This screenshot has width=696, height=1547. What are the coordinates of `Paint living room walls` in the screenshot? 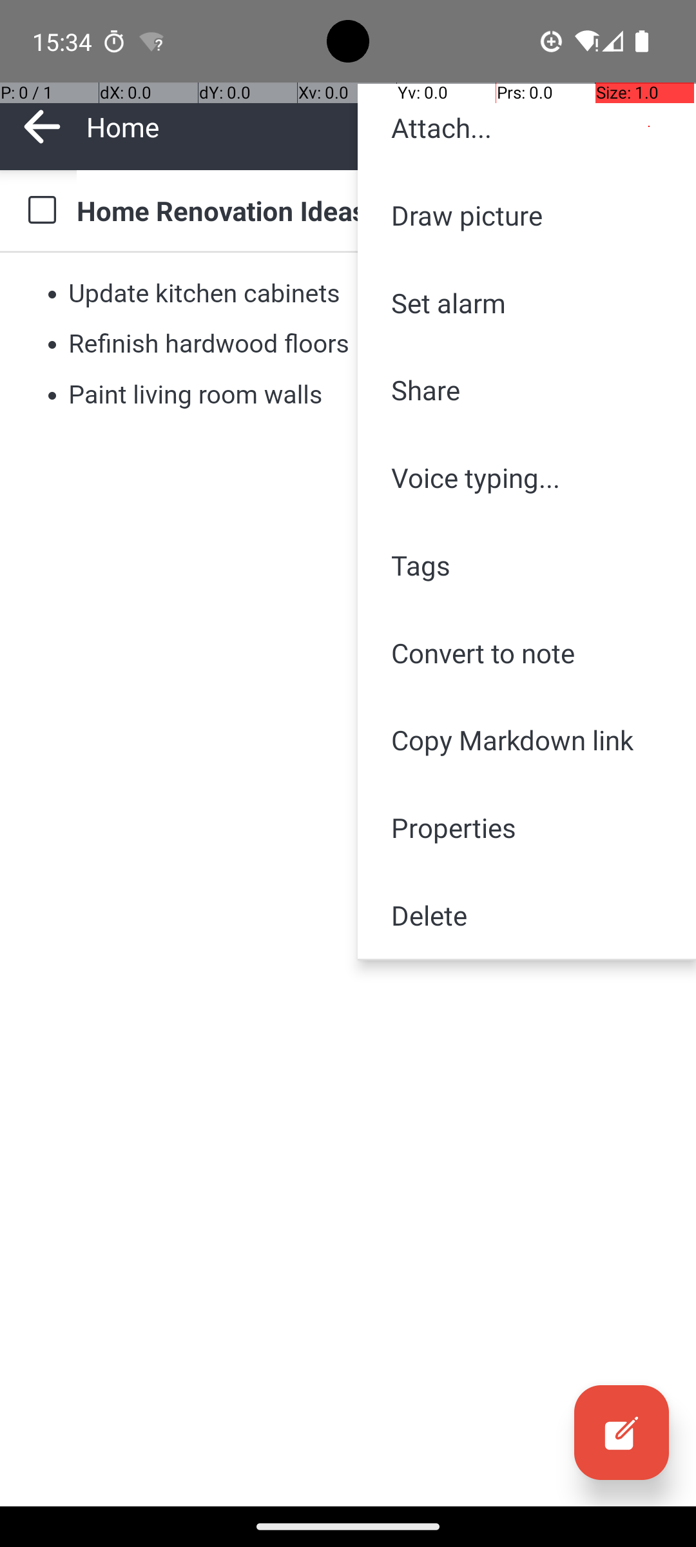 It's located at (195, 394).